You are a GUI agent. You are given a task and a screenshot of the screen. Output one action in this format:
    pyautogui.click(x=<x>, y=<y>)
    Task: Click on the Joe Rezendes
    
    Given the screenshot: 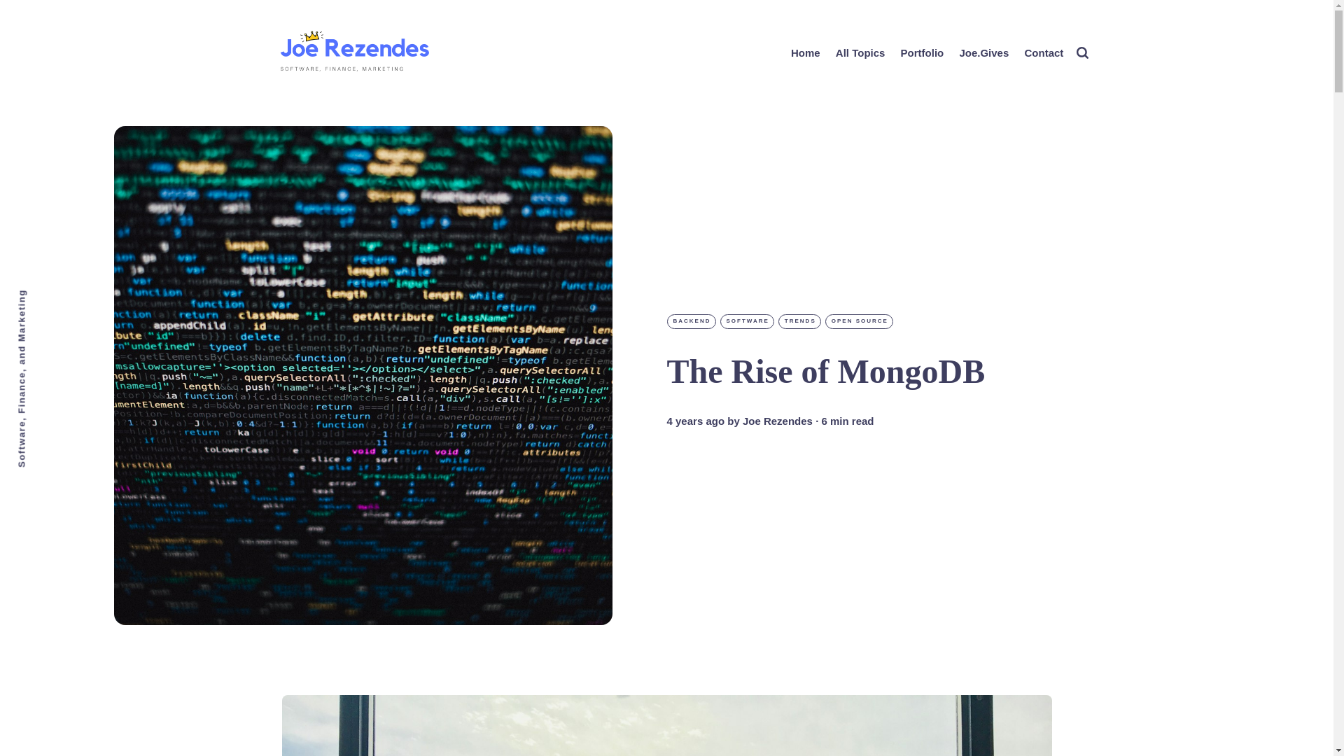 What is the action you would take?
    pyautogui.click(x=778, y=421)
    